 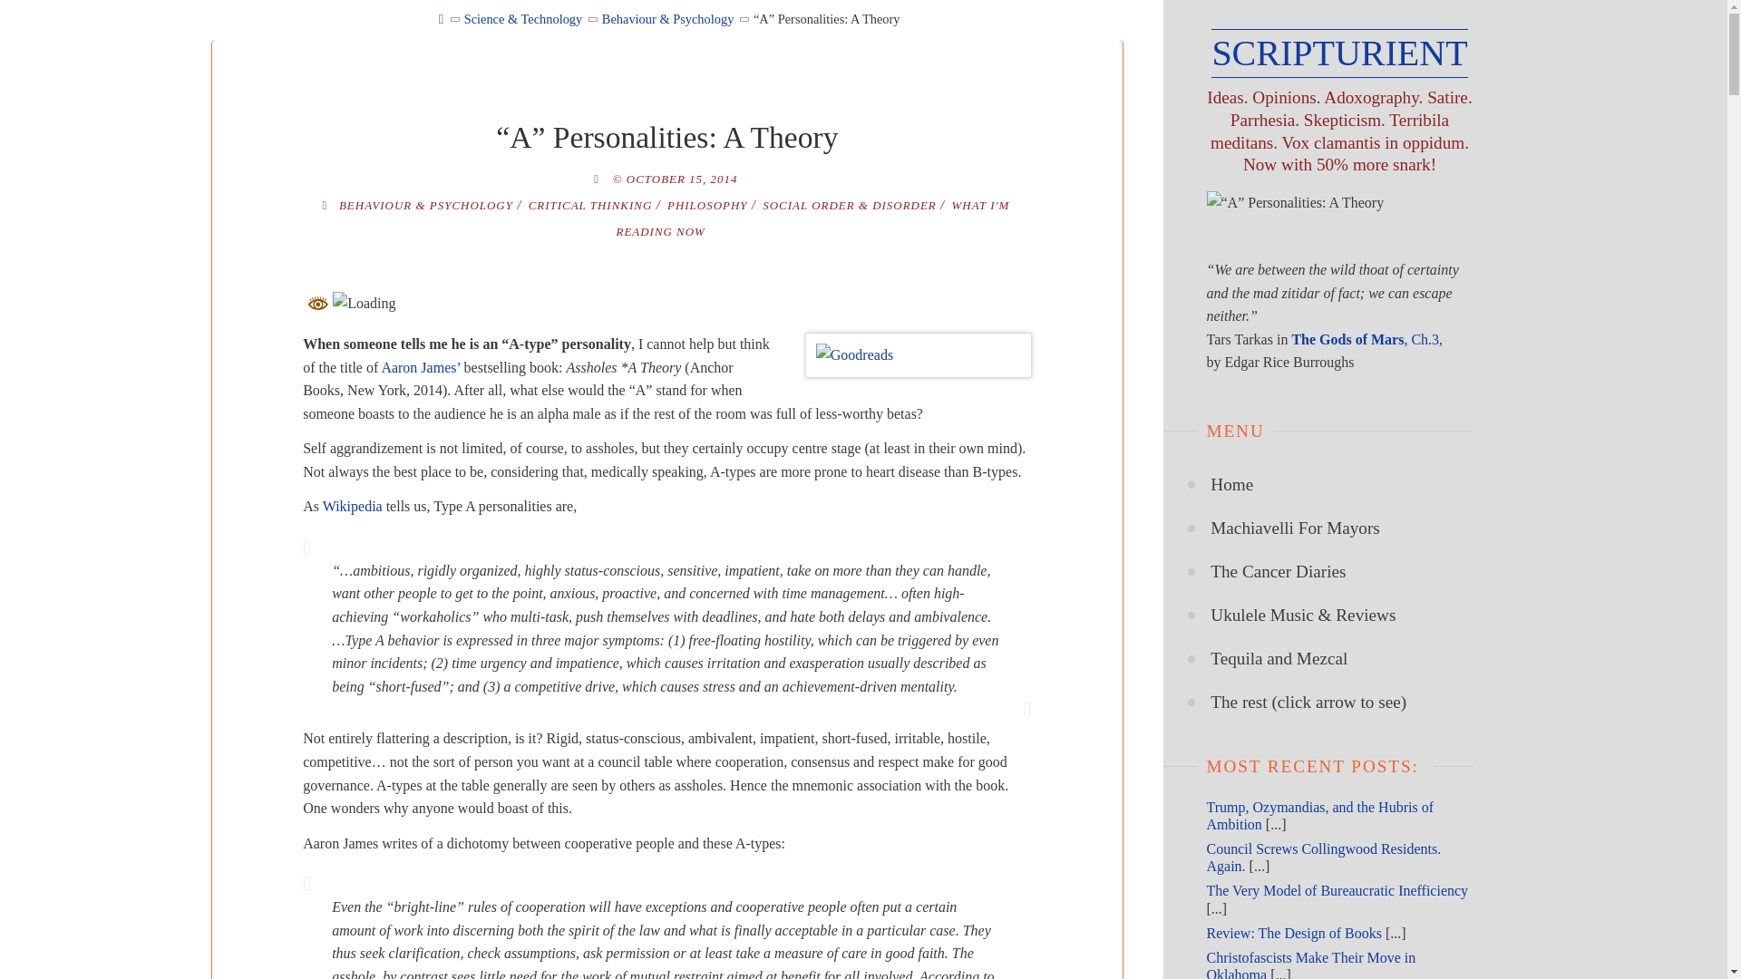 I want to click on Review: The Design of Books, so click(x=1293, y=932).